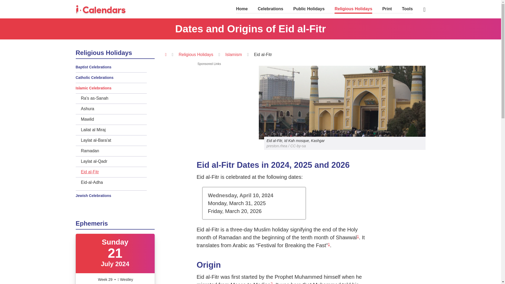  I want to click on Baptist Celebrations, so click(111, 67).